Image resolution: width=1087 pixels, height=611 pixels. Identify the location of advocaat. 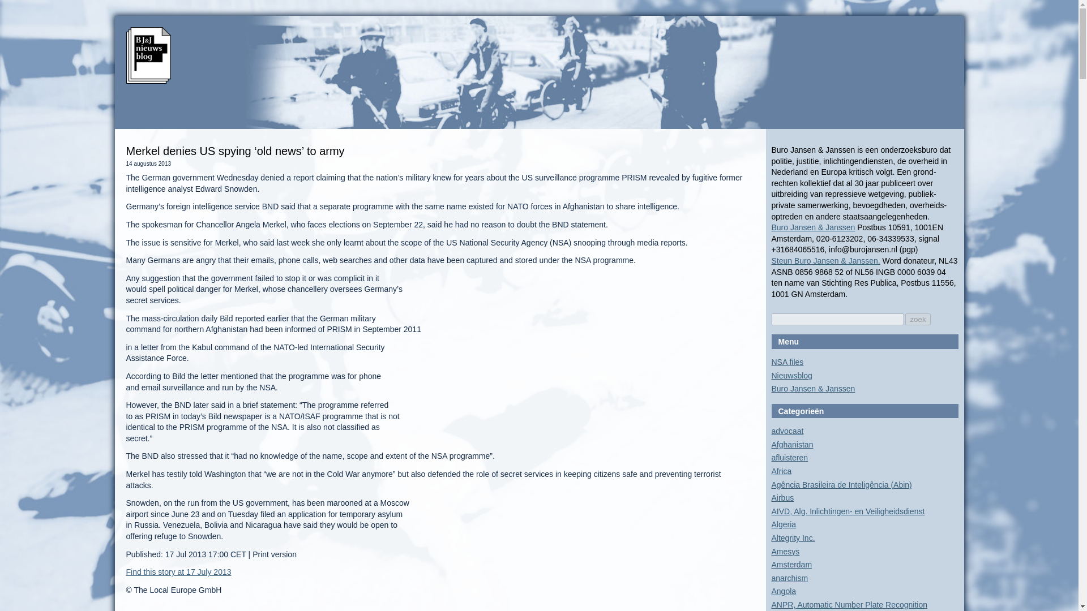
(787, 431).